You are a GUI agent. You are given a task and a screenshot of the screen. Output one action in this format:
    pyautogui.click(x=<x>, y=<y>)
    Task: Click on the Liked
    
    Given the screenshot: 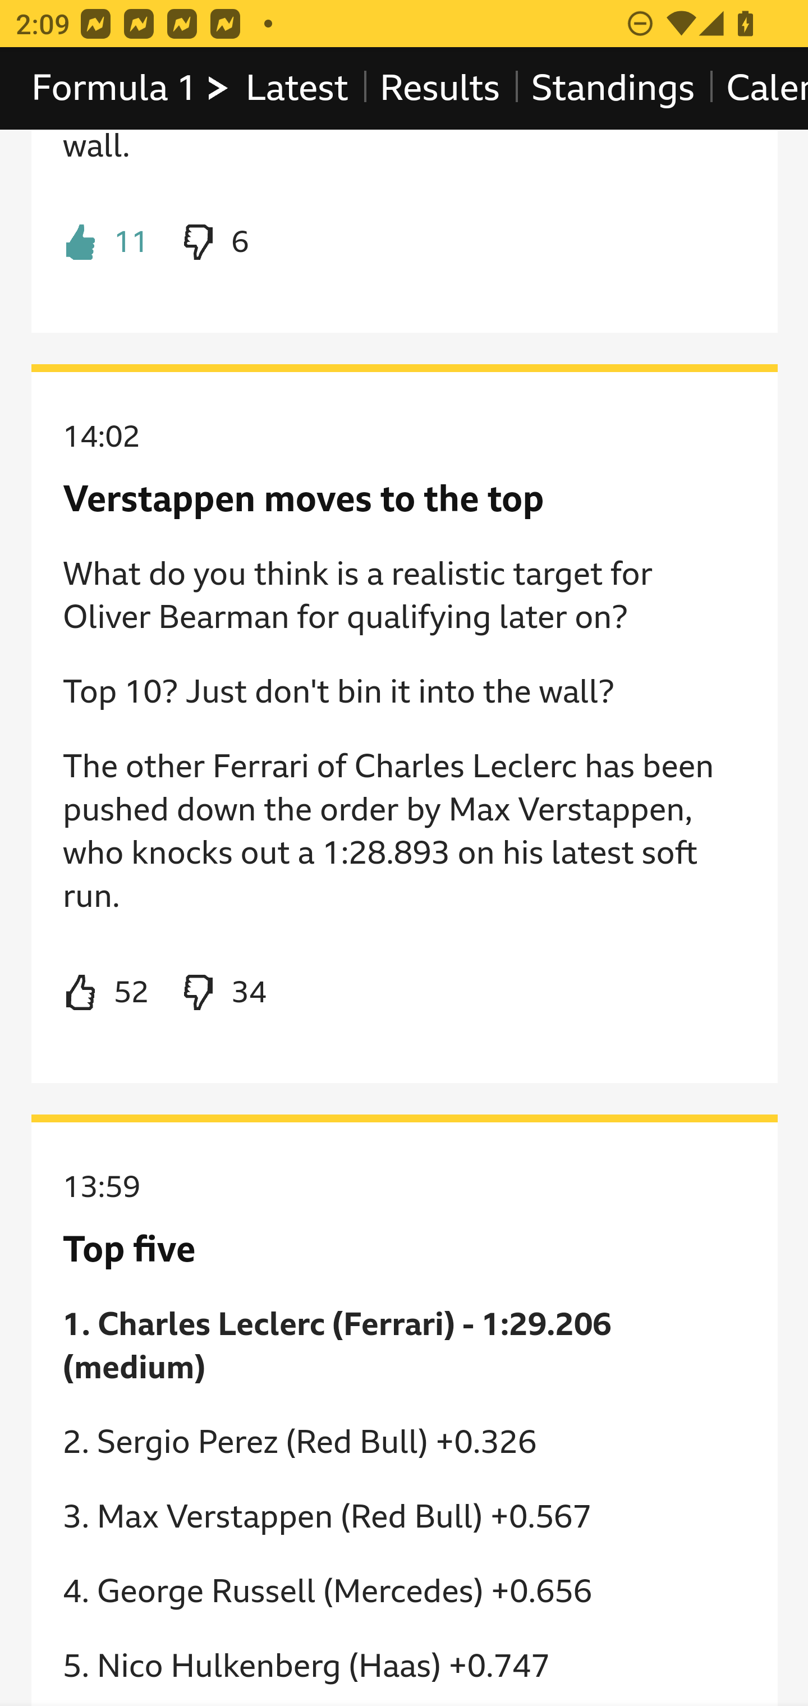 What is the action you would take?
    pyautogui.click(x=106, y=242)
    